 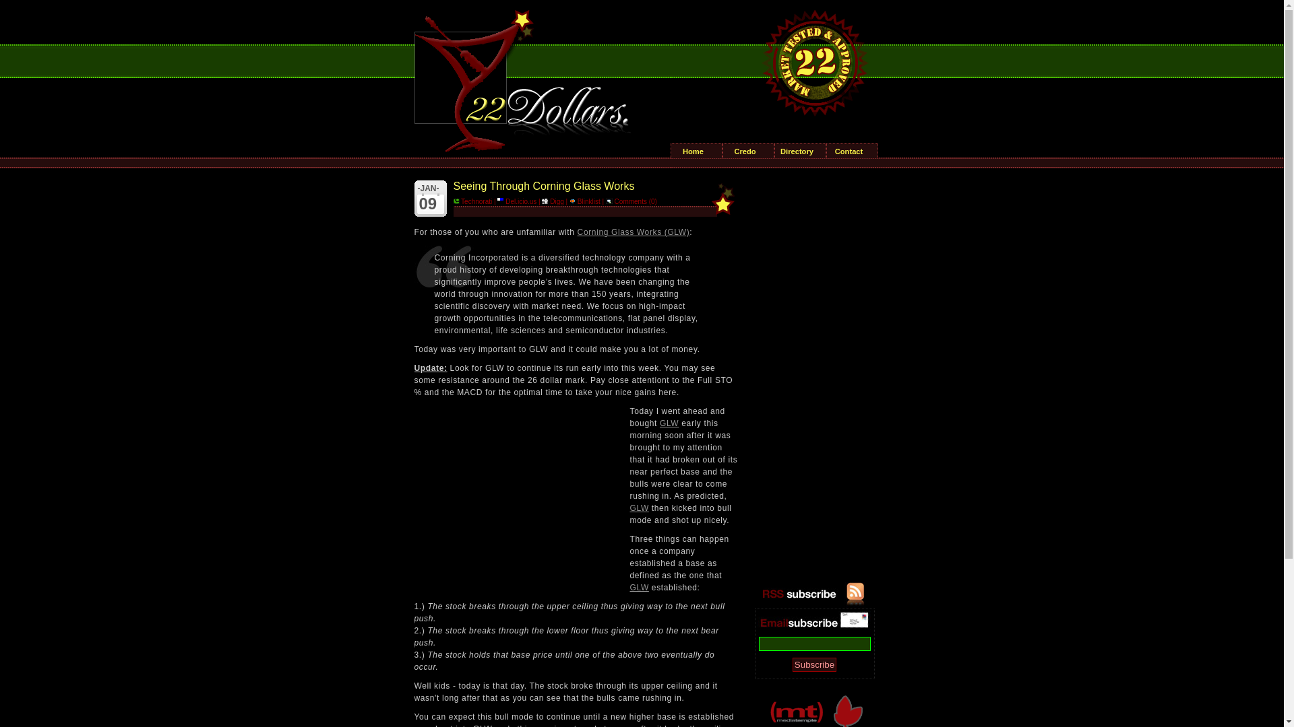 I want to click on GLW, so click(x=669, y=423).